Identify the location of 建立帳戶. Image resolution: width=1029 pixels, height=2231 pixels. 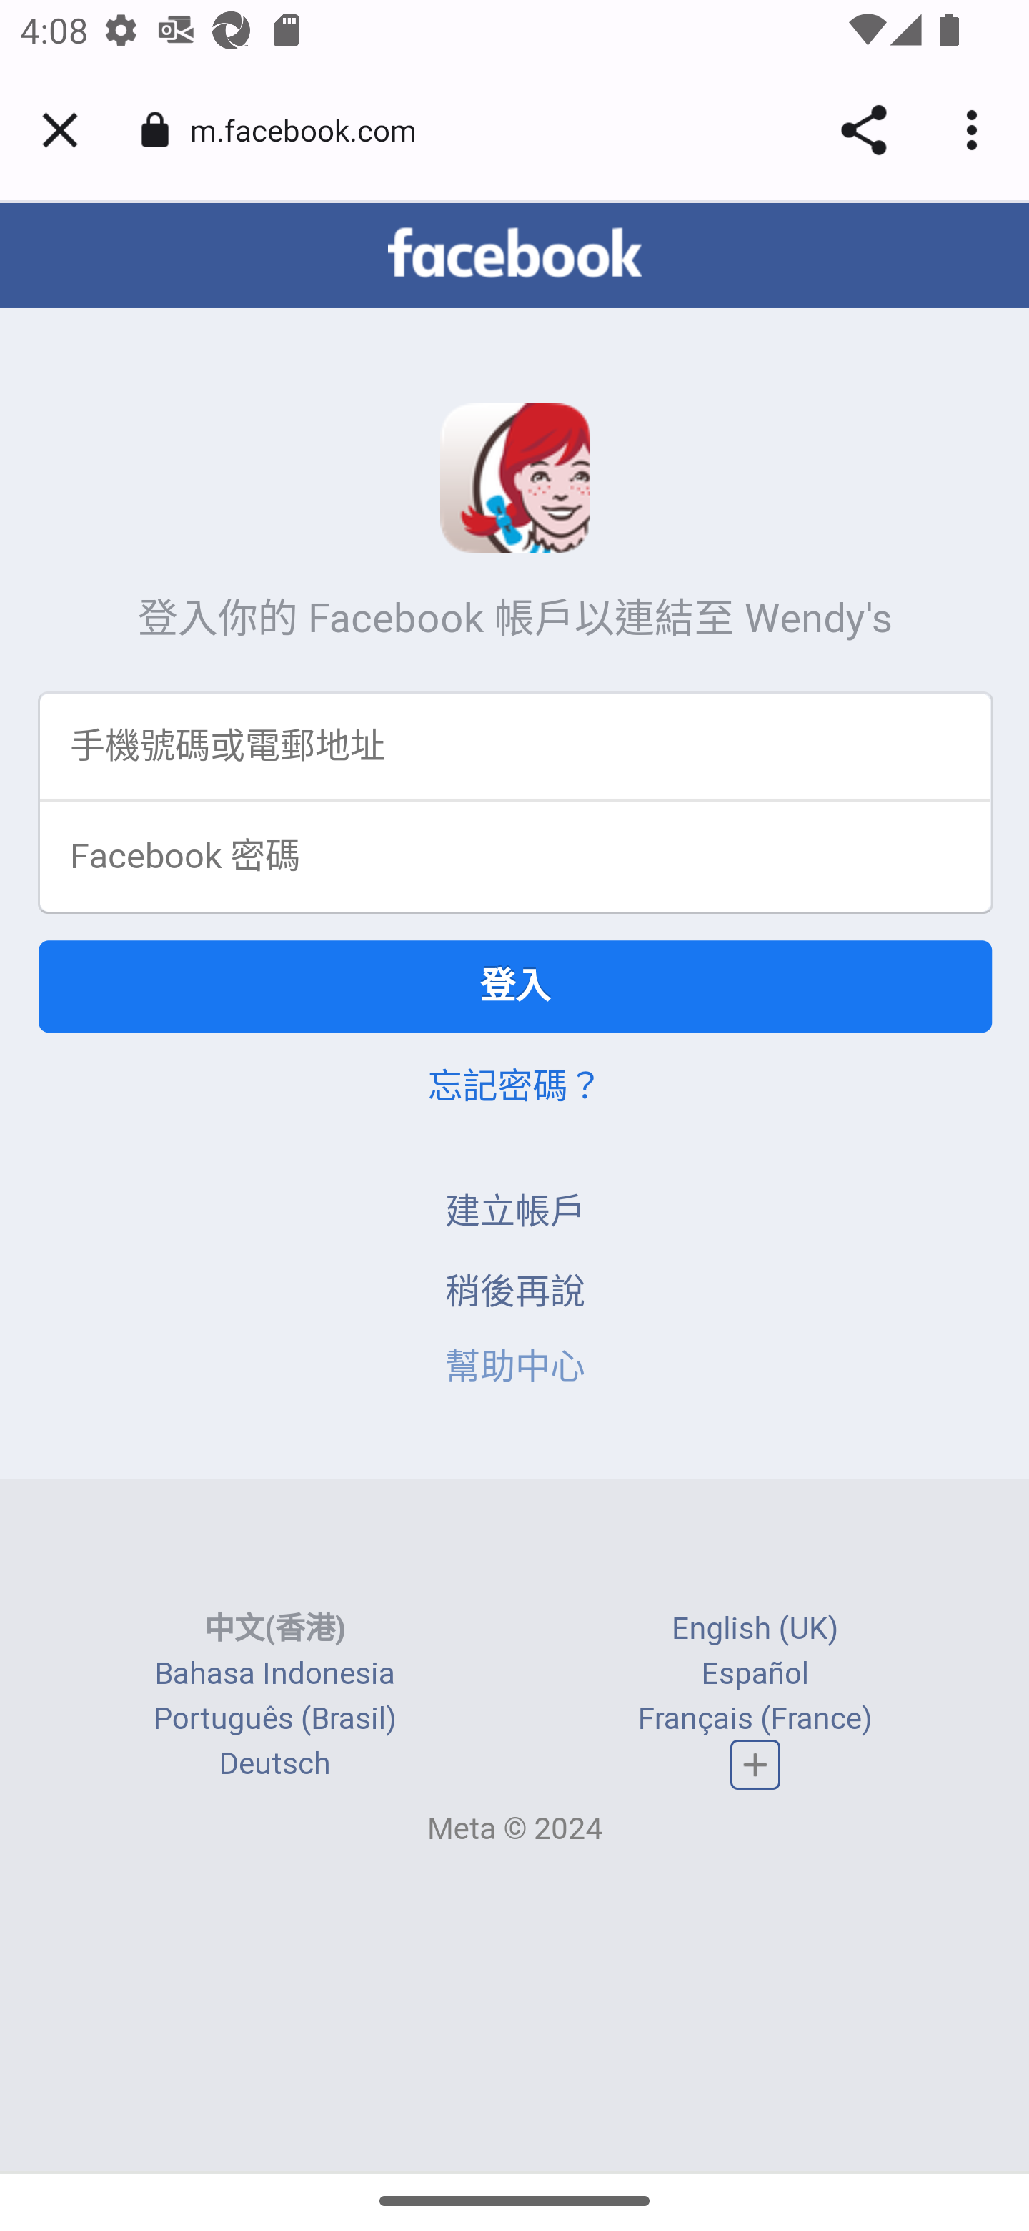
(516, 1213).